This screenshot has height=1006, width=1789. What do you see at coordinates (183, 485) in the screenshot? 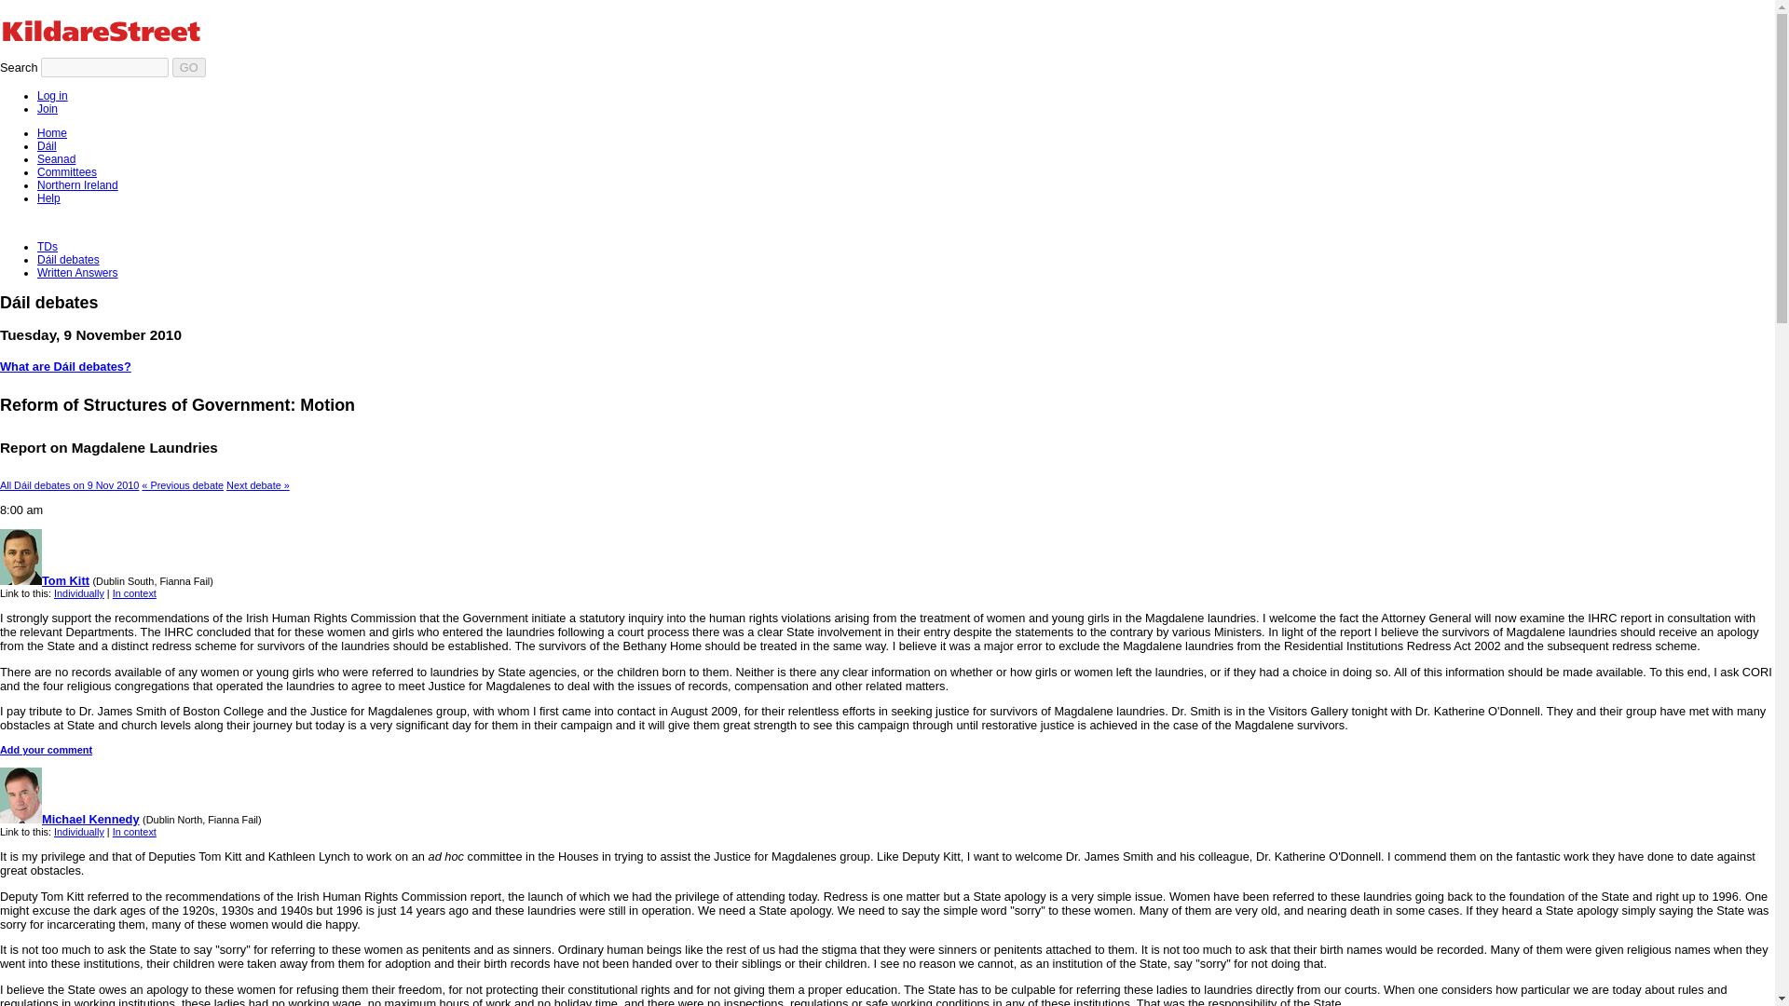
I see `Job Creation` at bounding box center [183, 485].